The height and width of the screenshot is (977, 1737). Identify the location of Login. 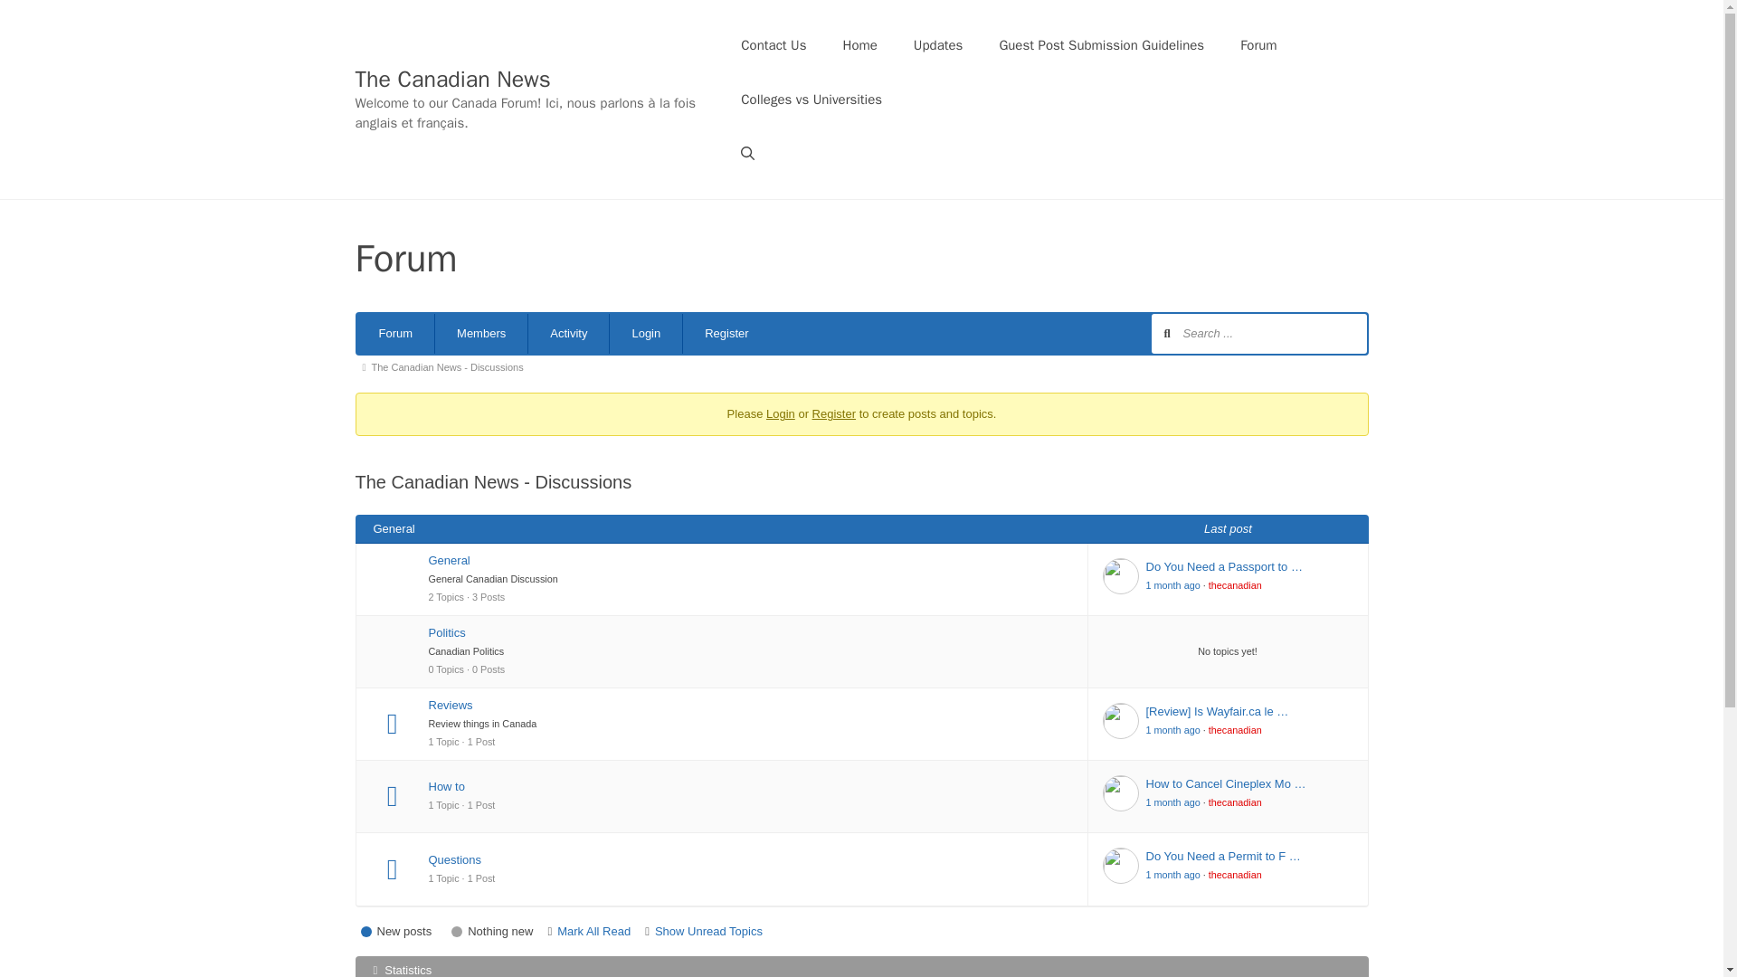
(780, 414).